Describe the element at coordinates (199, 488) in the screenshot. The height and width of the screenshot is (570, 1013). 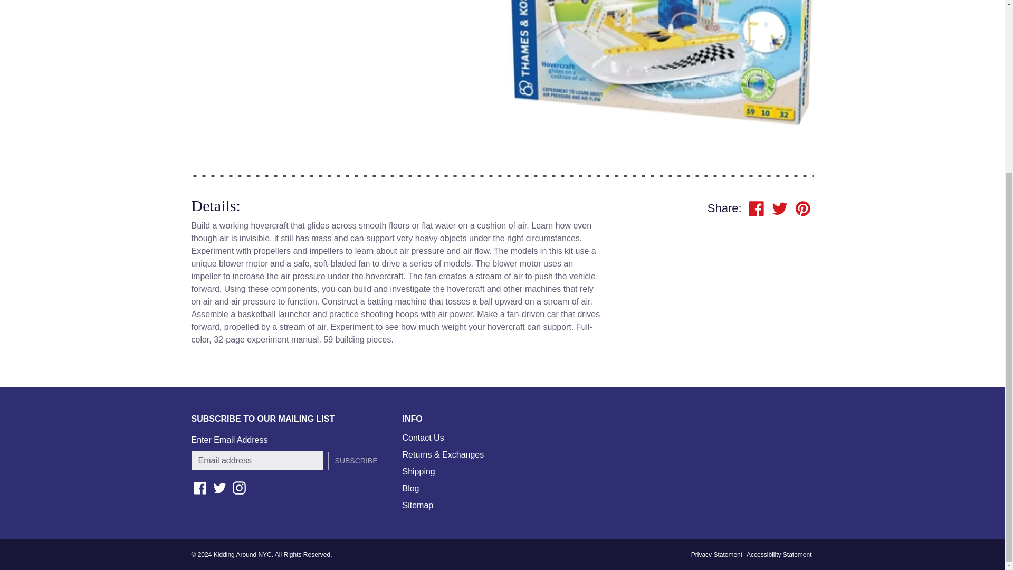
I see `Facebook Logo` at that location.